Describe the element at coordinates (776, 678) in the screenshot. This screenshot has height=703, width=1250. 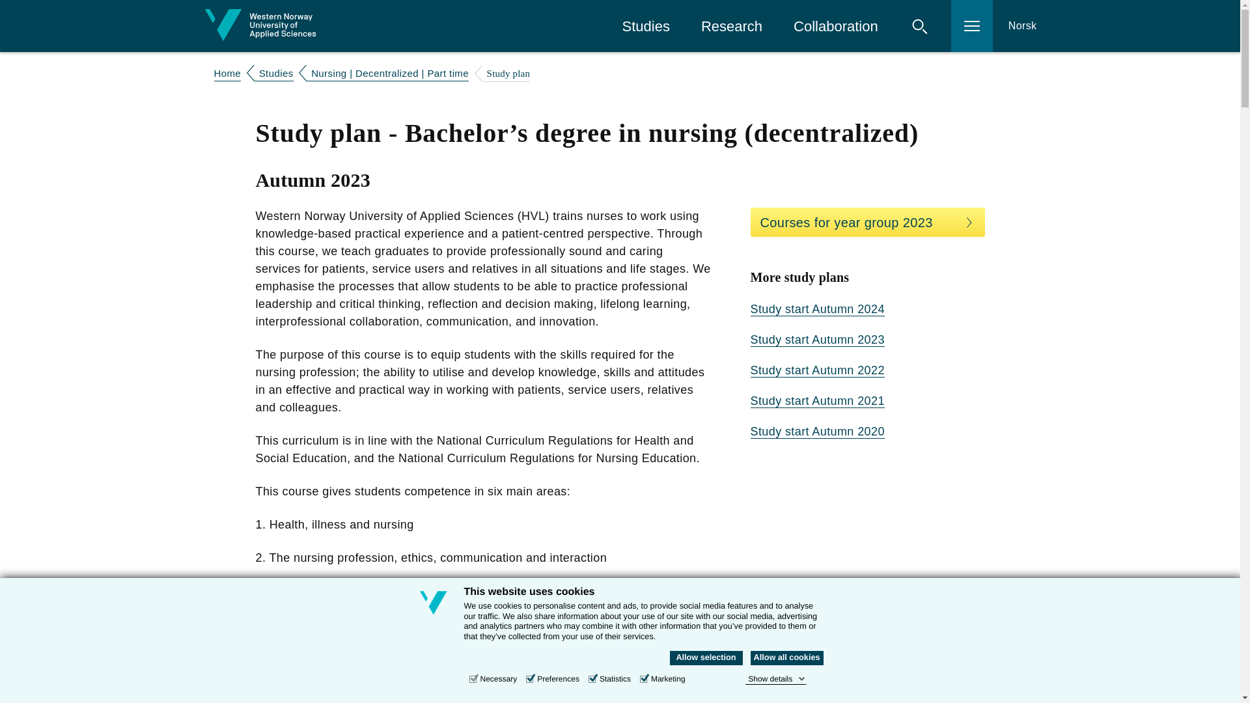
I see `Show details` at that location.